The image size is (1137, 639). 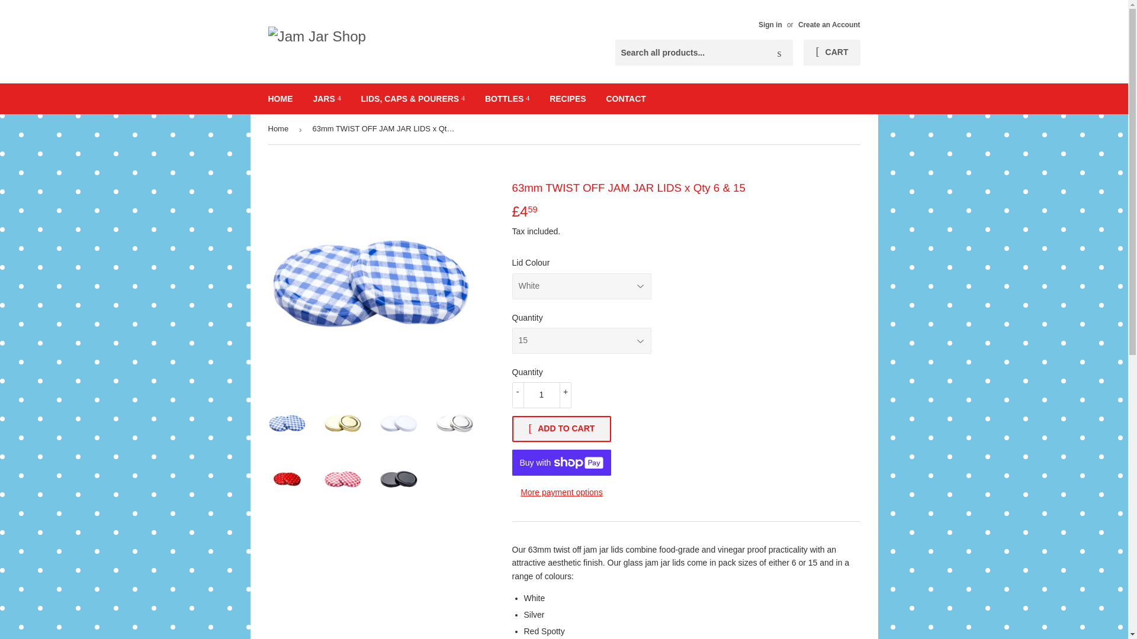 What do you see at coordinates (770, 24) in the screenshot?
I see `Sign in` at bounding box center [770, 24].